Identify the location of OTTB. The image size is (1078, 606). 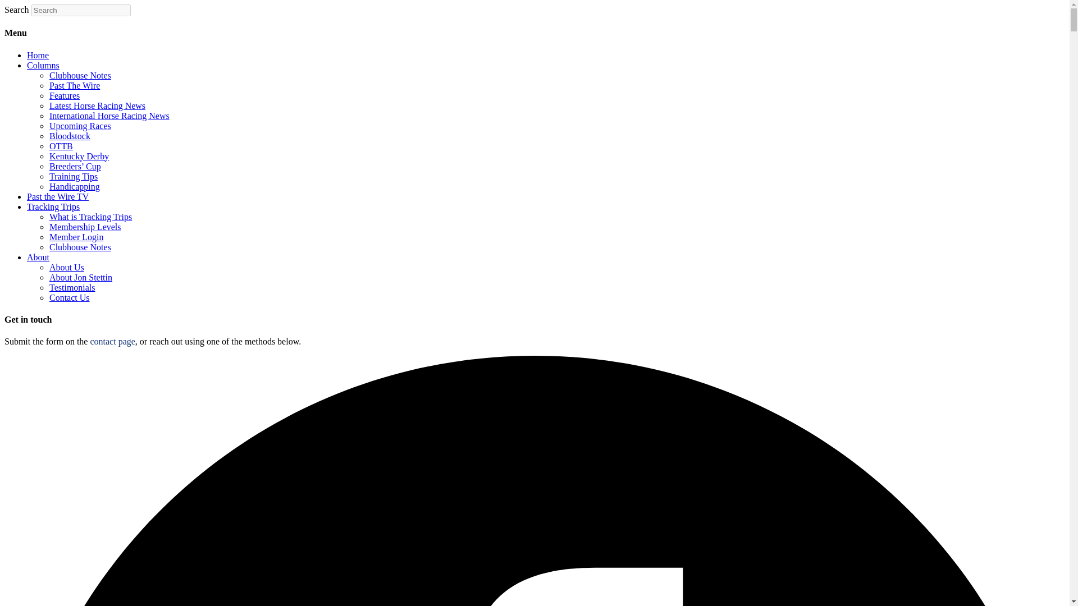
(61, 146).